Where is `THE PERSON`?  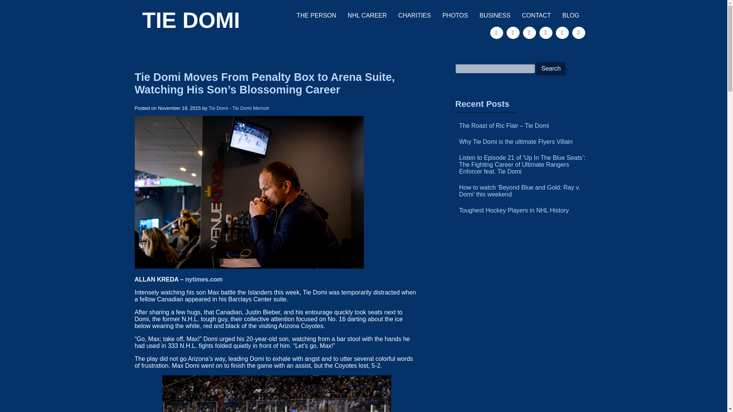 THE PERSON is located at coordinates (316, 15).